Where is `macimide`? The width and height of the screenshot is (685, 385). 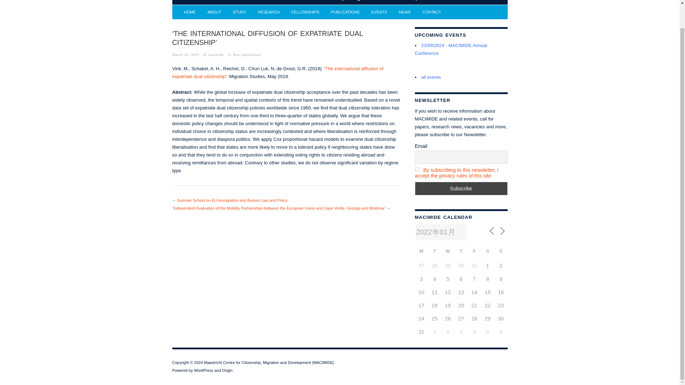
macimide is located at coordinates (216, 54).